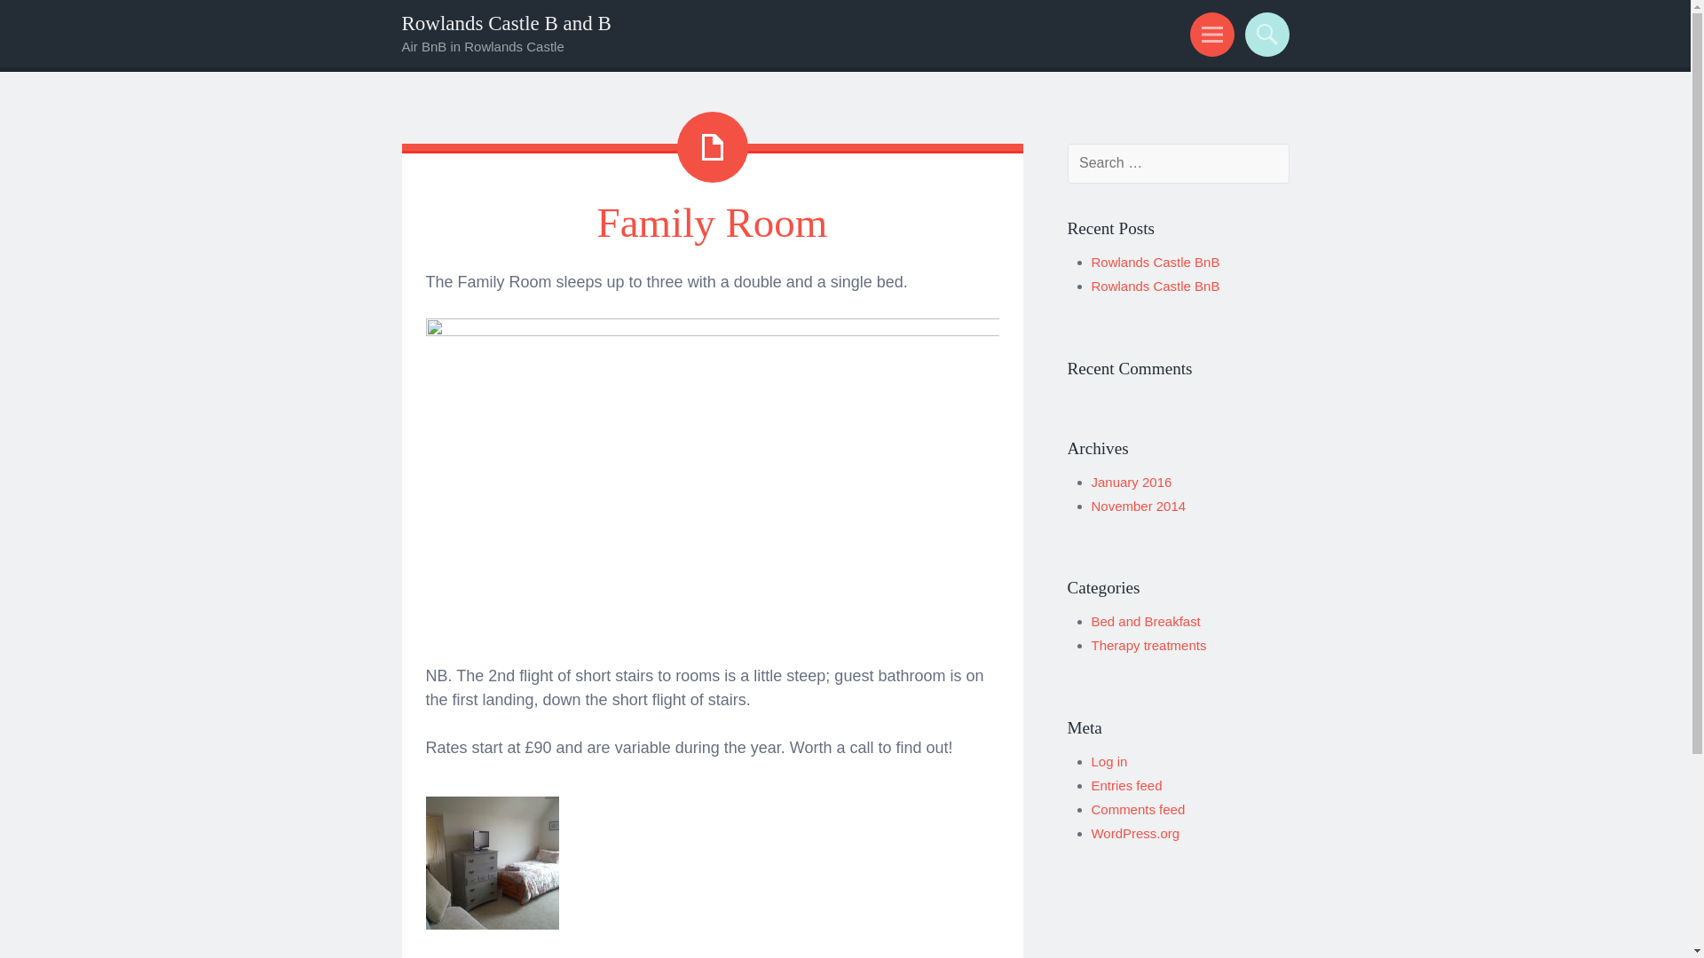  What do you see at coordinates (1139, 809) in the screenshot?
I see `Comments feed` at bounding box center [1139, 809].